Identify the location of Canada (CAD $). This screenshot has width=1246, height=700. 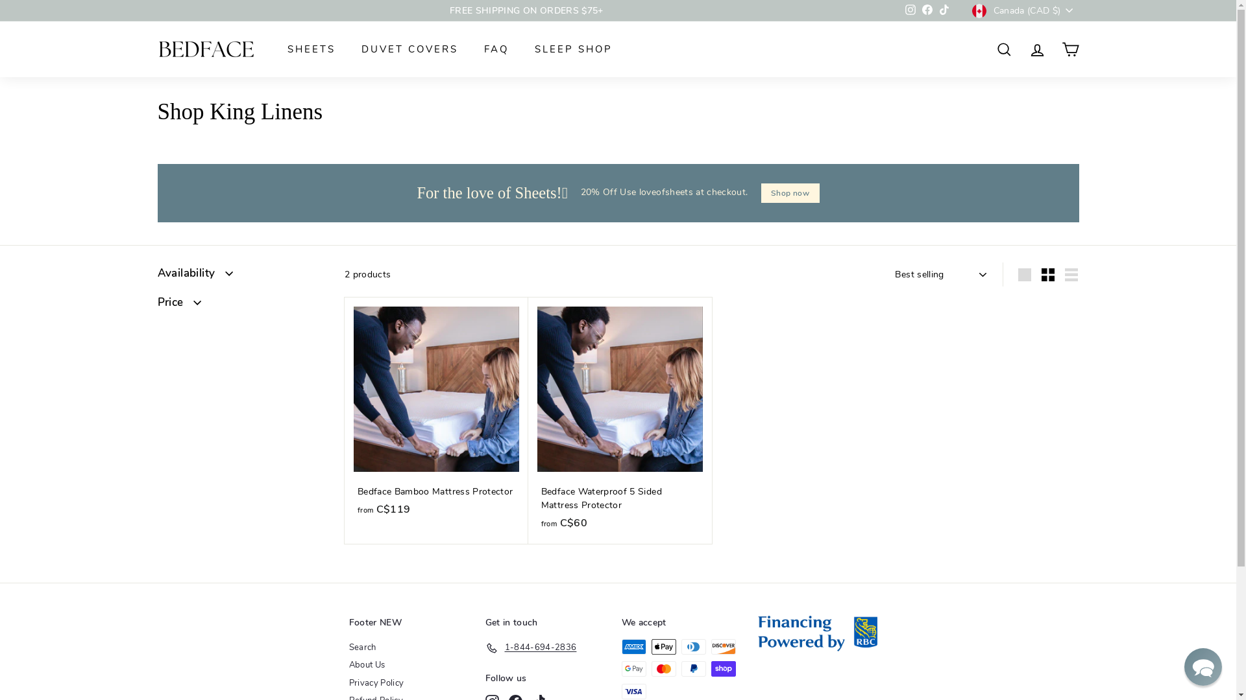
(1025, 10).